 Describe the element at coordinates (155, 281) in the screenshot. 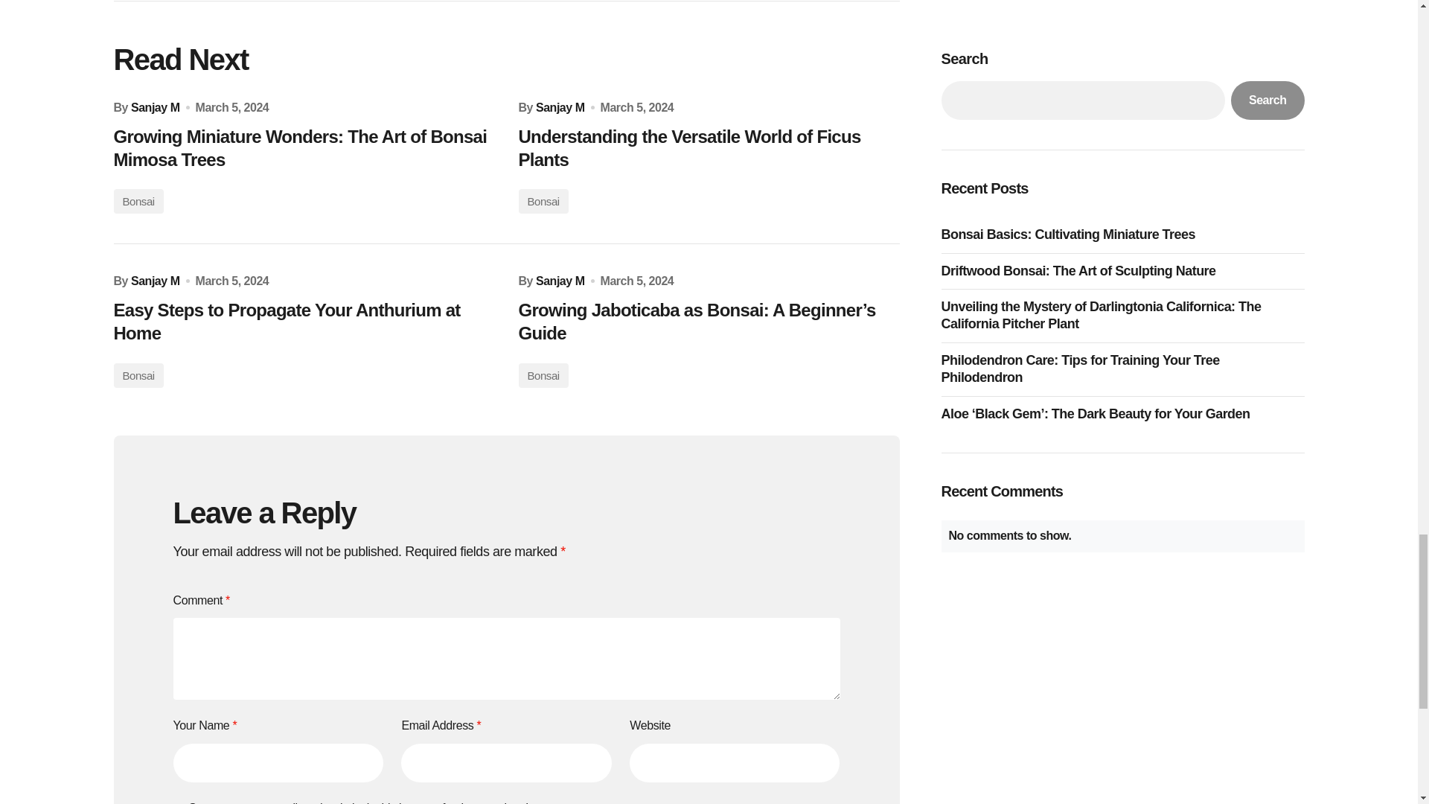

I see `Sanjay M` at that location.